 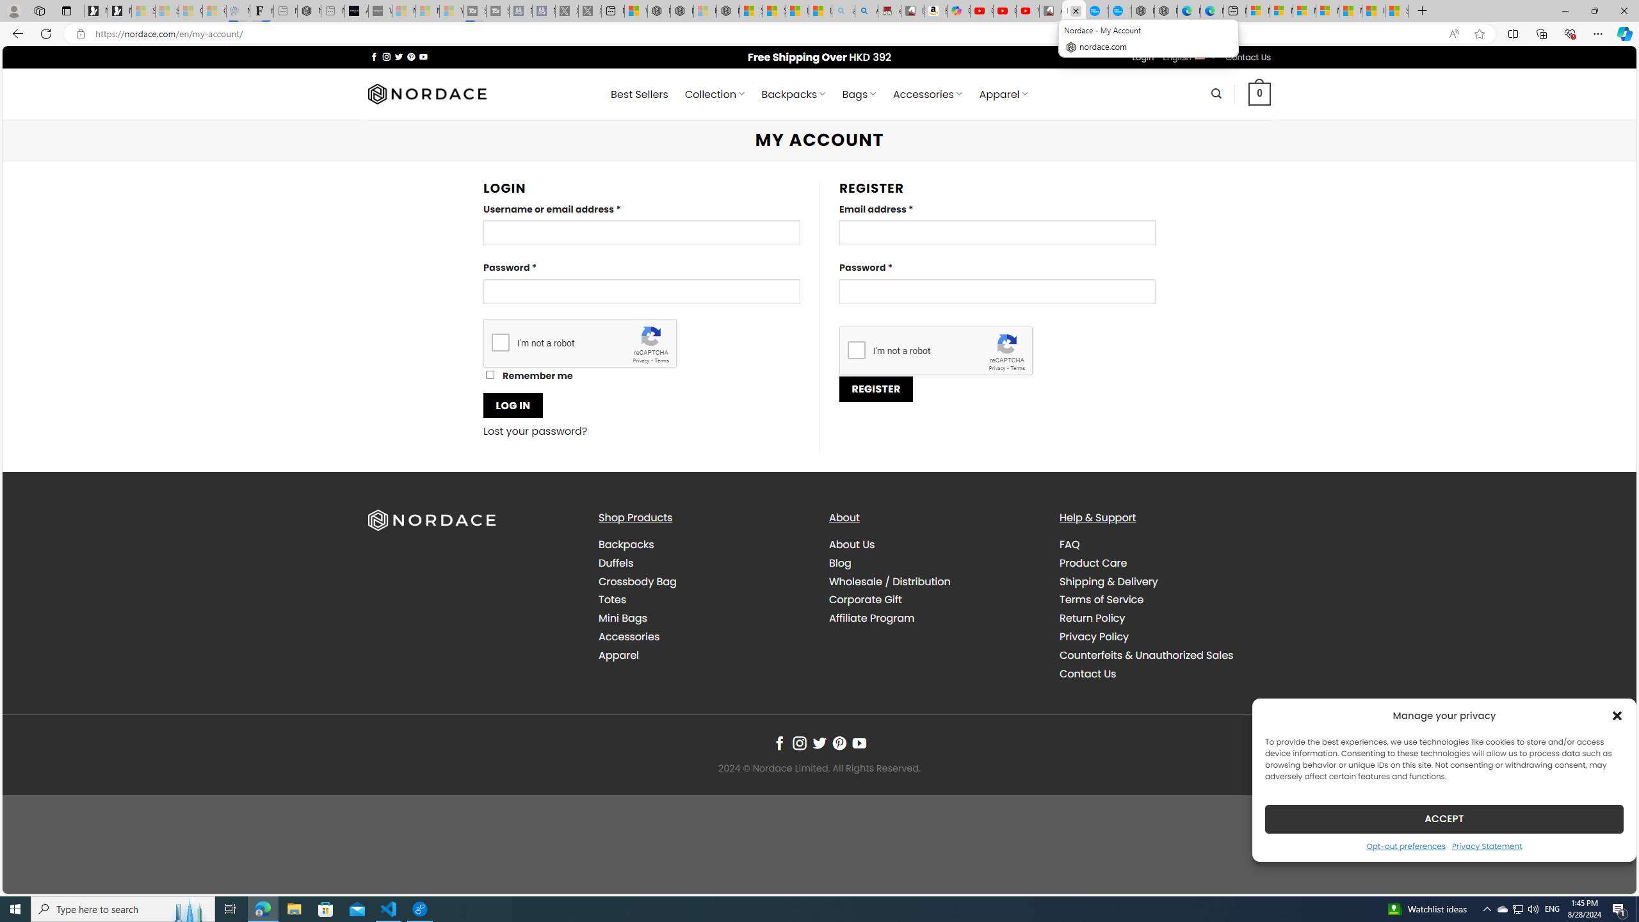 I want to click on Wholesale / Distribution, so click(x=890, y=581).